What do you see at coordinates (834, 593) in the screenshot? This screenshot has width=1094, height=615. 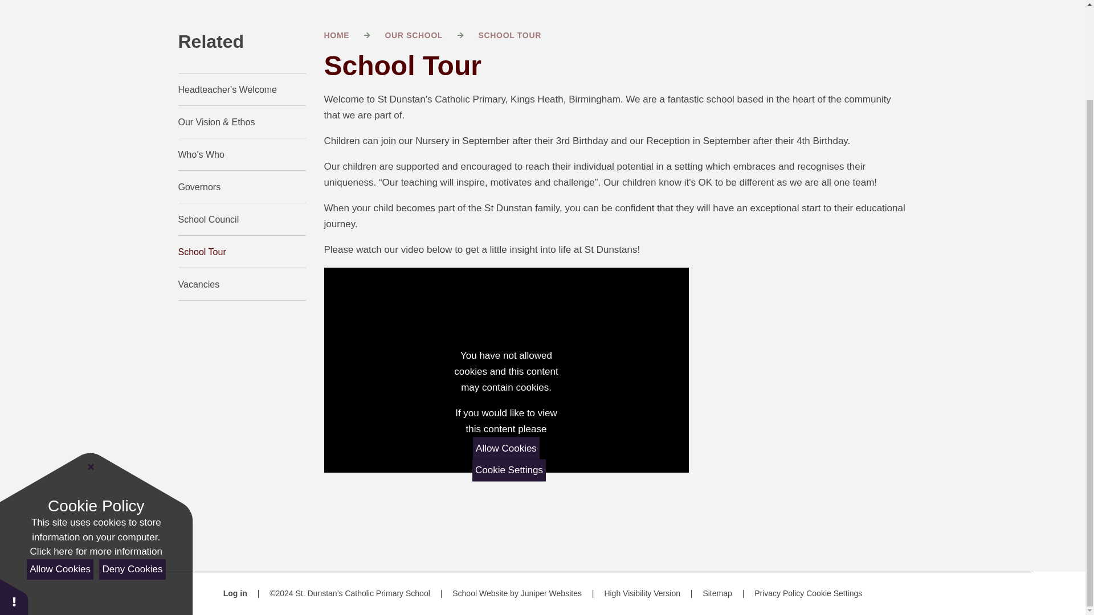 I see `Cookie Settings` at bounding box center [834, 593].